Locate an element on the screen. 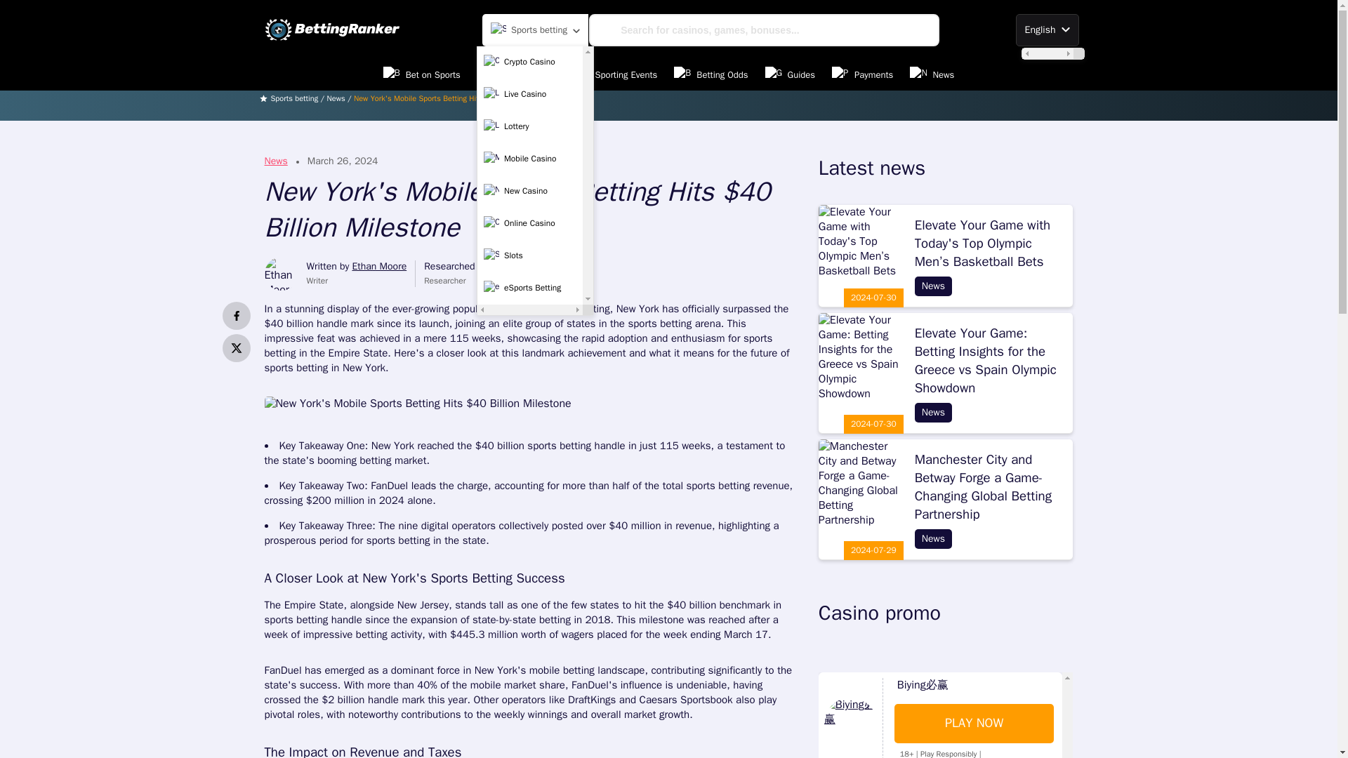 This screenshot has width=1348, height=758. Guides is located at coordinates (791, 74).